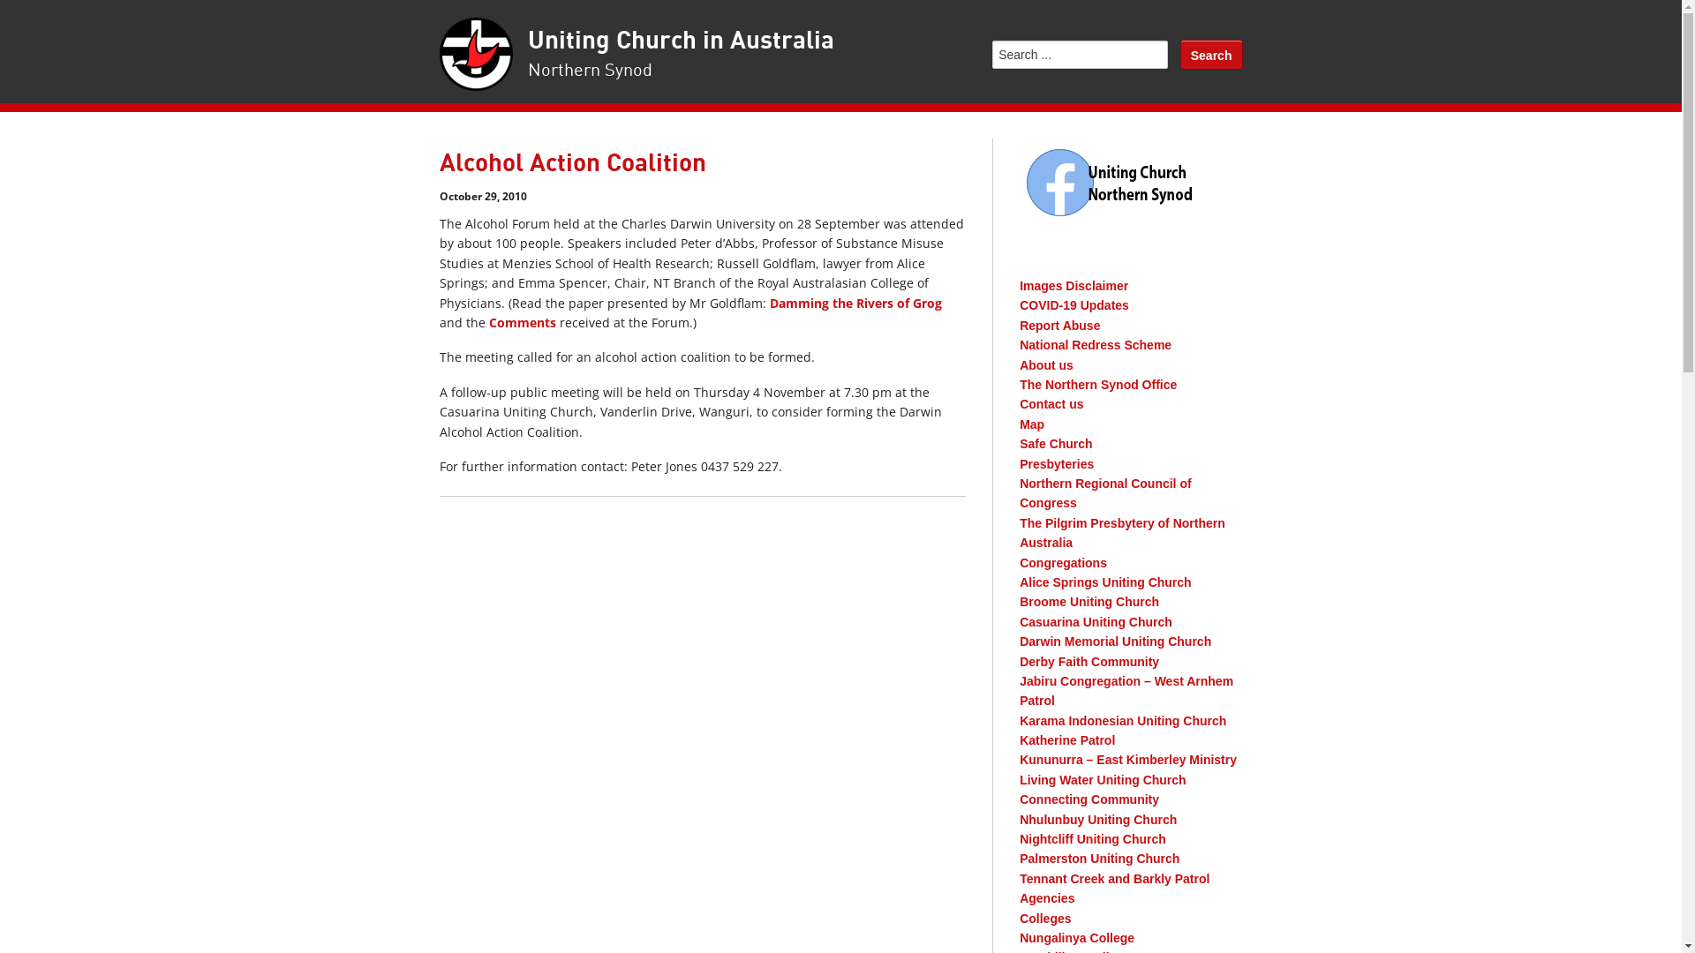 The image size is (1695, 953). What do you see at coordinates (1045, 919) in the screenshot?
I see `Colleges` at bounding box center [1045, 919].